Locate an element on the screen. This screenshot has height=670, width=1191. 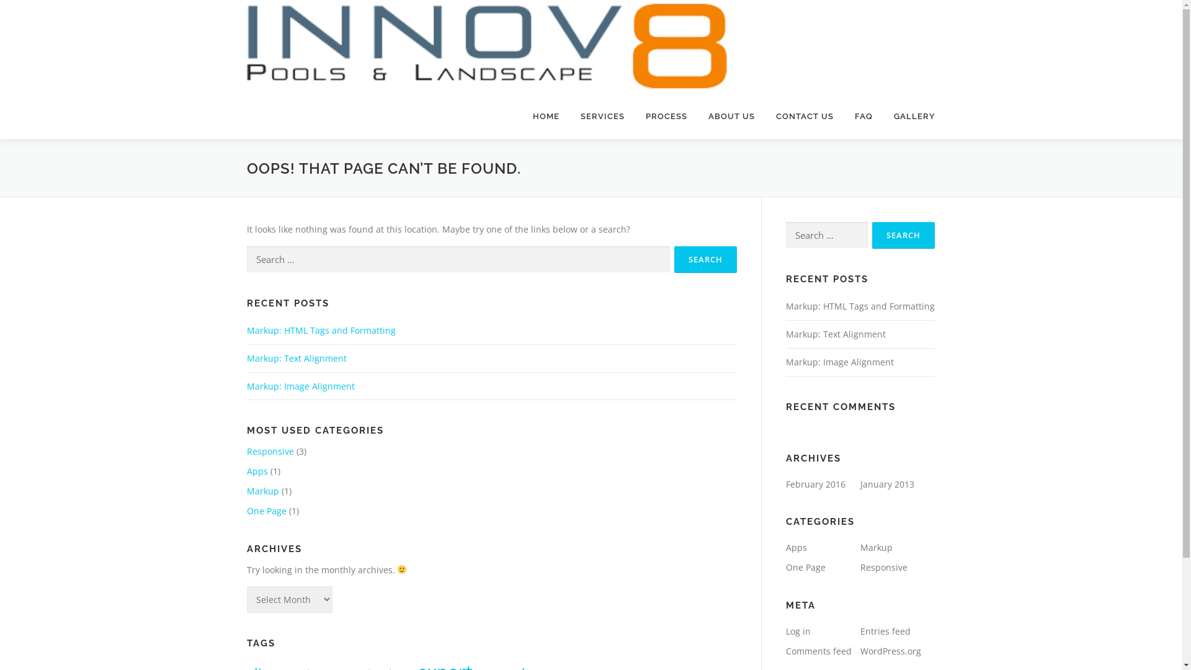
Markup: Text Alignment is located at coordinates (297, 359).